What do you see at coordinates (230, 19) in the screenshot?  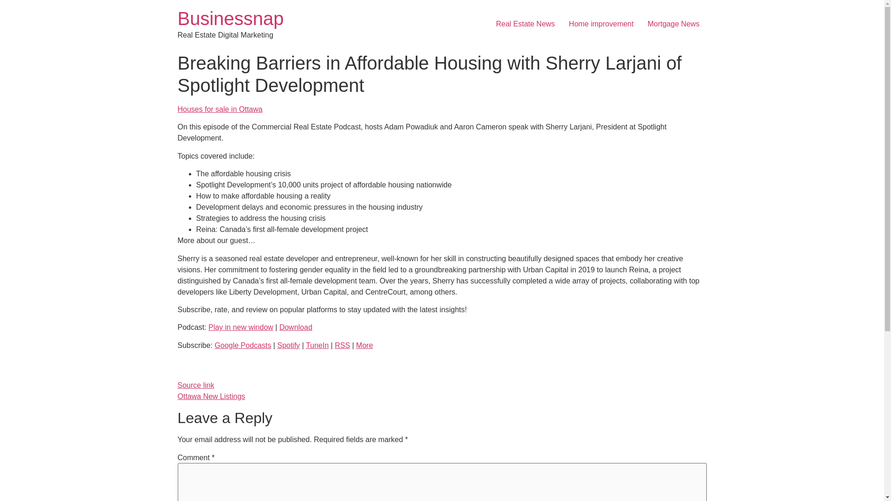 I see `Home` at bounding box center [230, 19].